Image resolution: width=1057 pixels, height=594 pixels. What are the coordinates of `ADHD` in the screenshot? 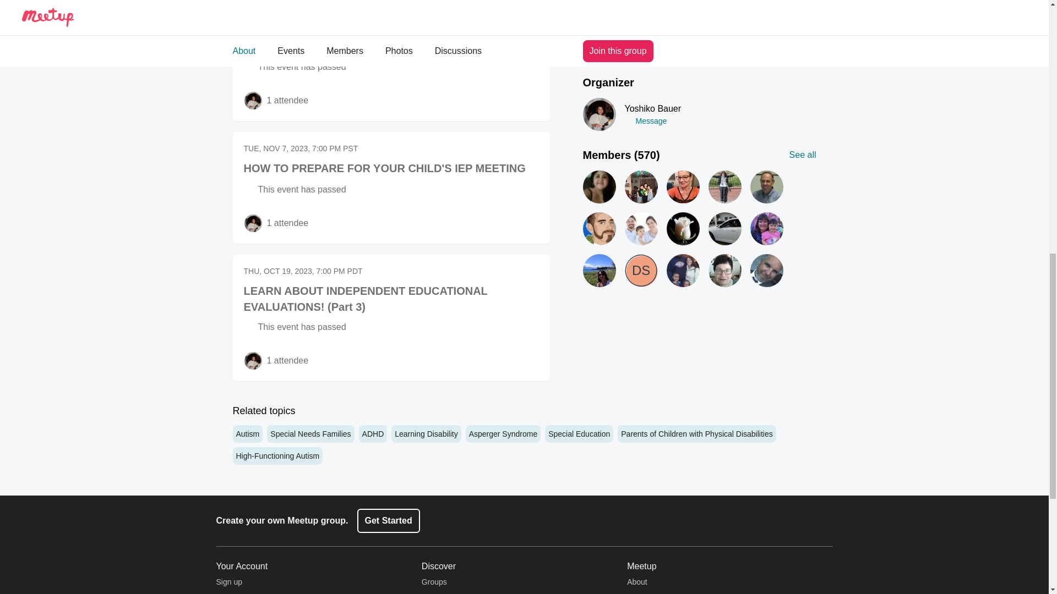 It's located at (373, 433).